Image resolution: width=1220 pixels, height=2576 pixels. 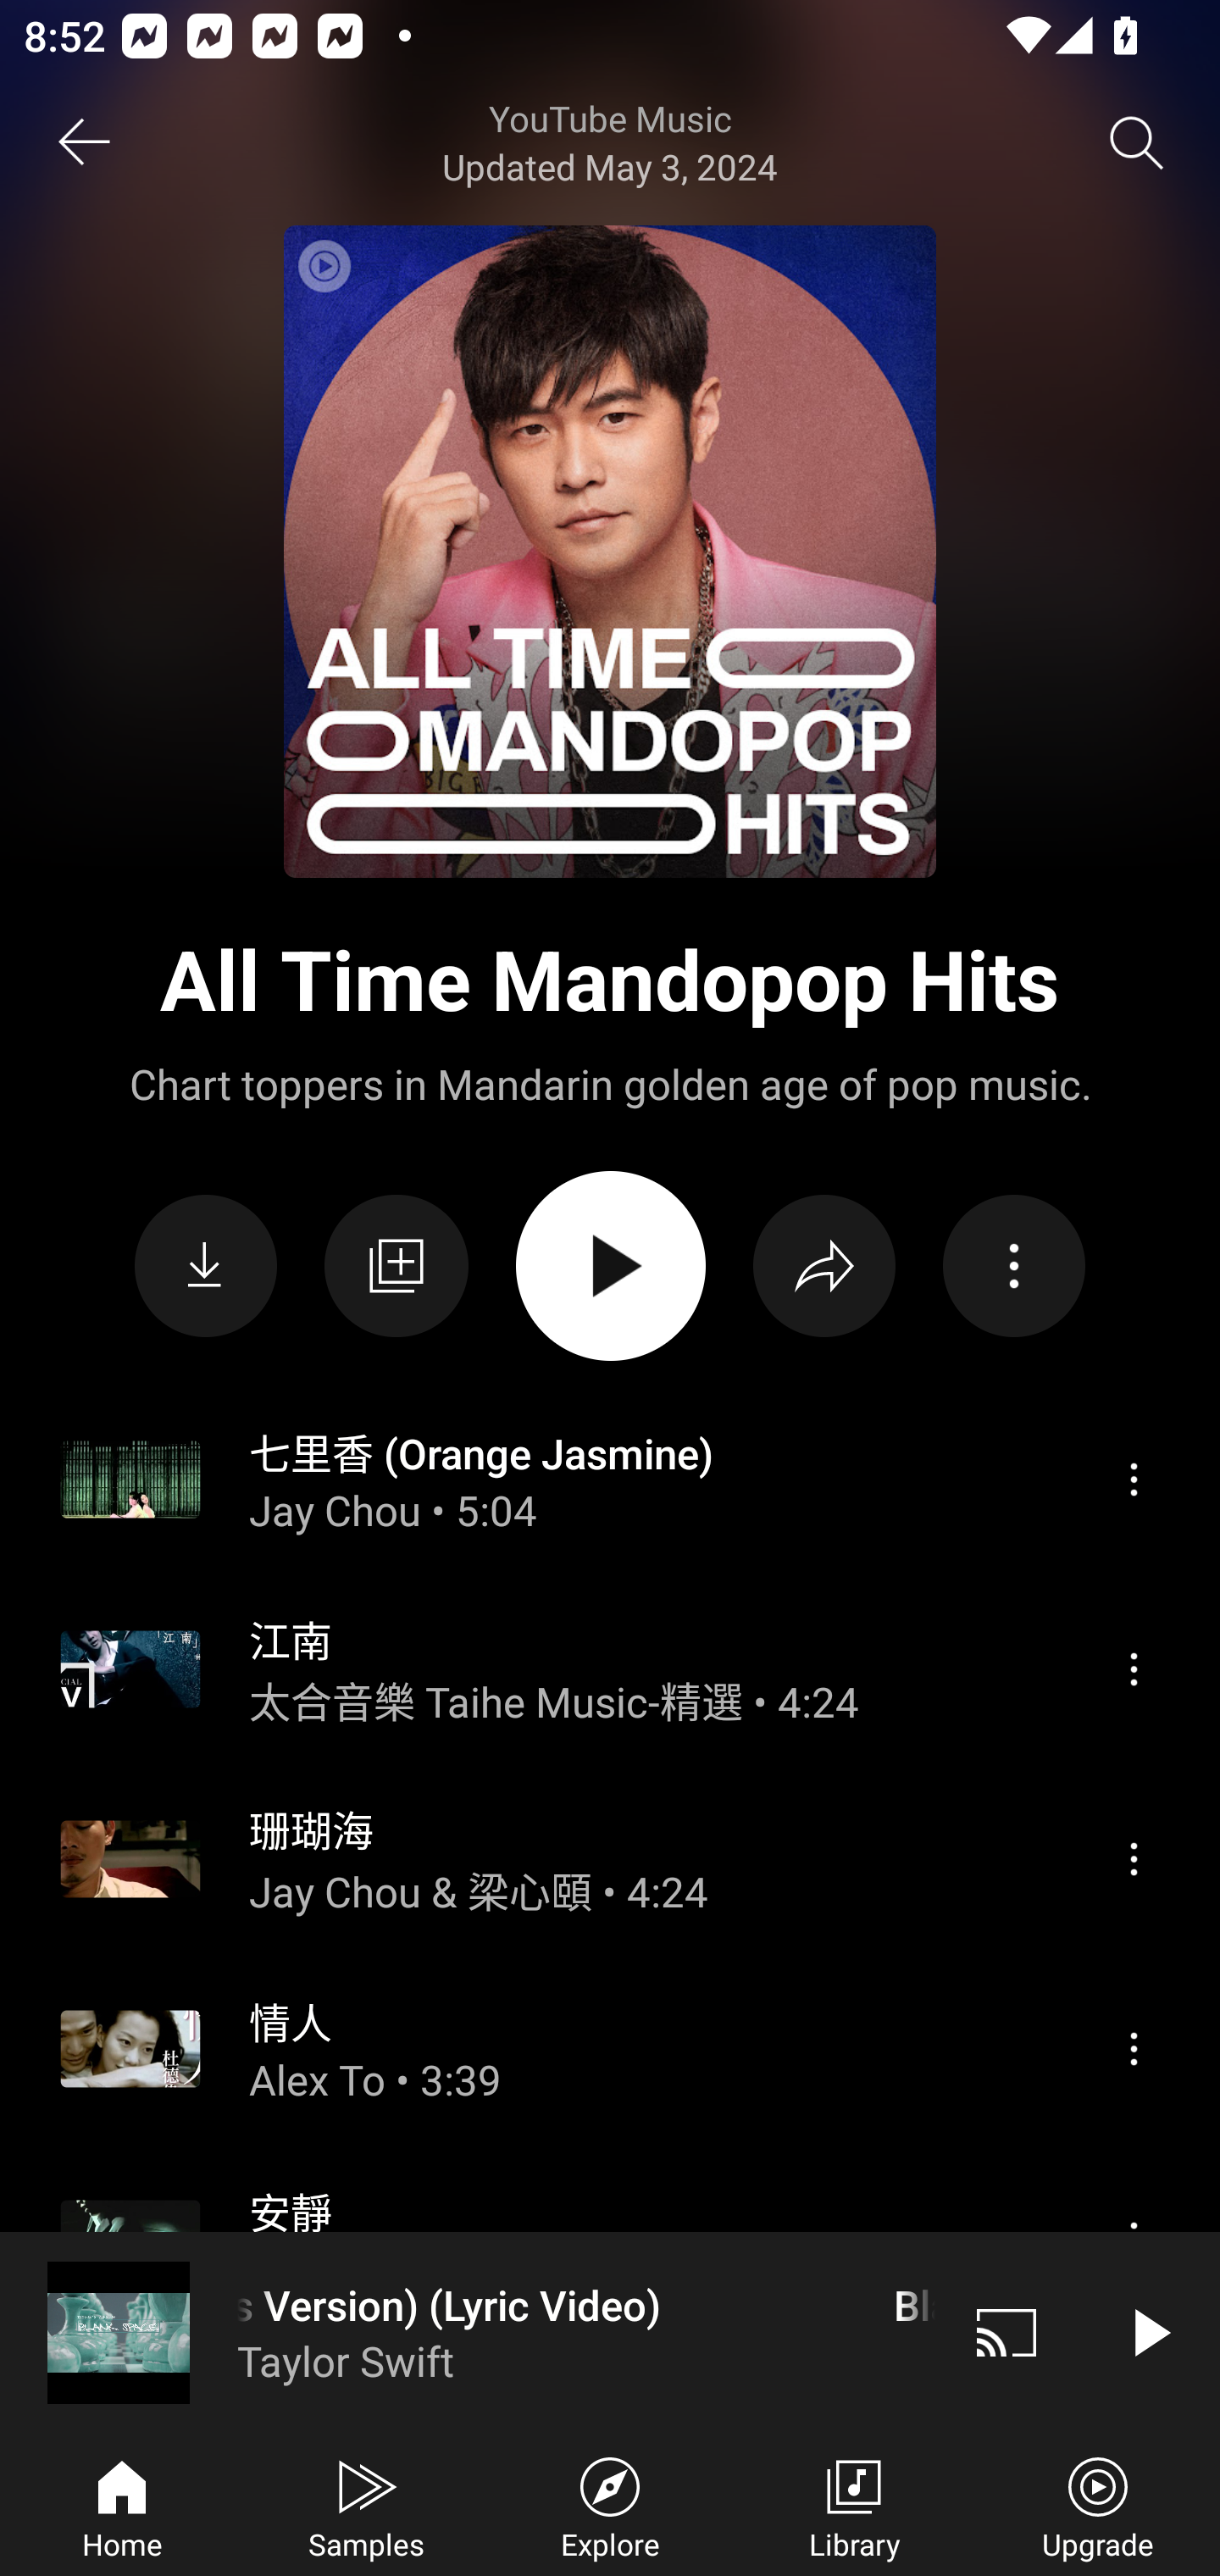 What do you see at coordinates (1134, 2047) in the screenshot?
I see `Menu` at bounding box center [1134, 2047].